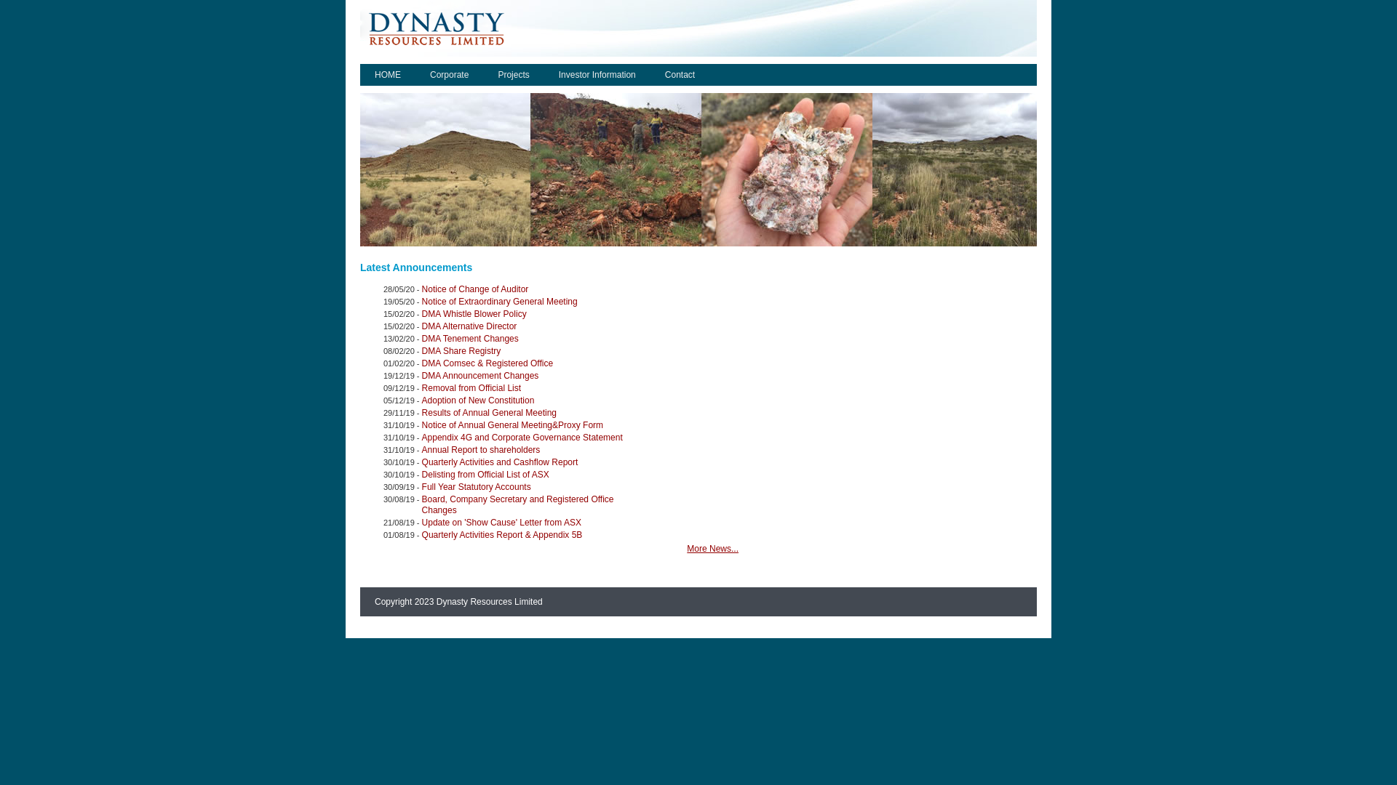  What do you see at coordinates (530, 363) in the screenshot?
I see `DMA Comsec & Registered Office` at bounding box center [530, 363].